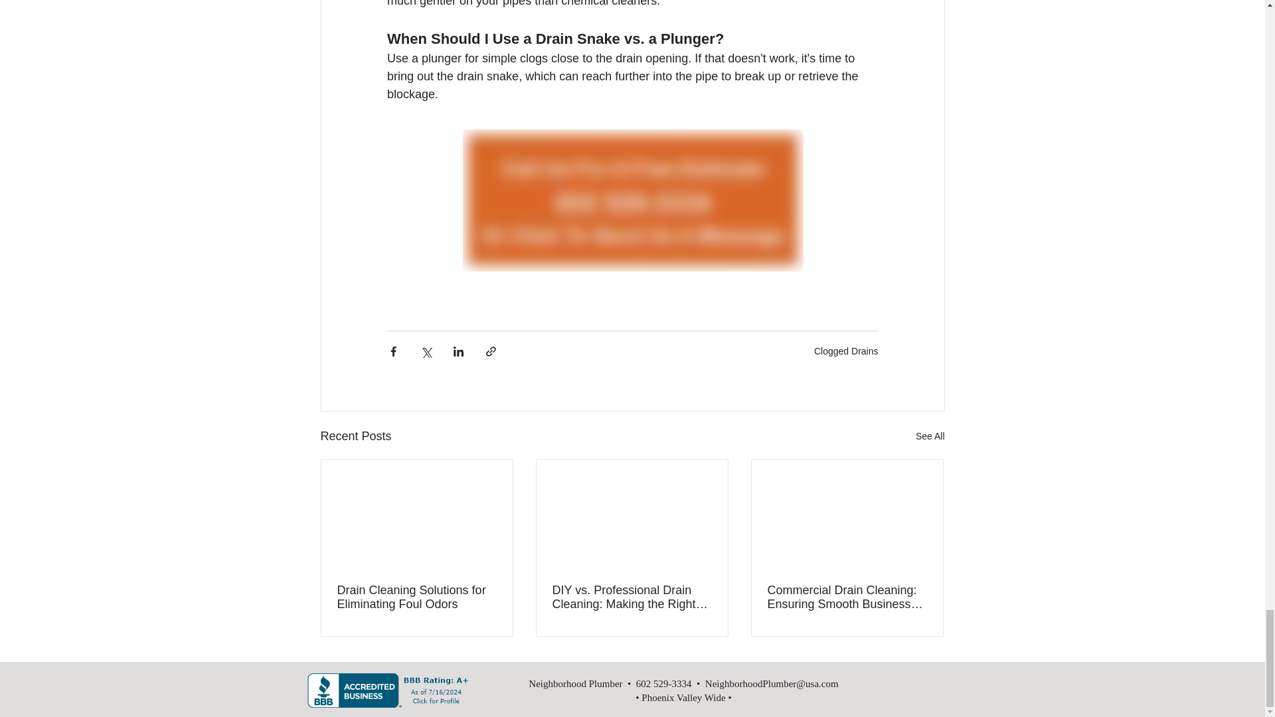  Describe the element at coordinates (846, 351) in the screenshot. I see `Clogged Drains` at that location.